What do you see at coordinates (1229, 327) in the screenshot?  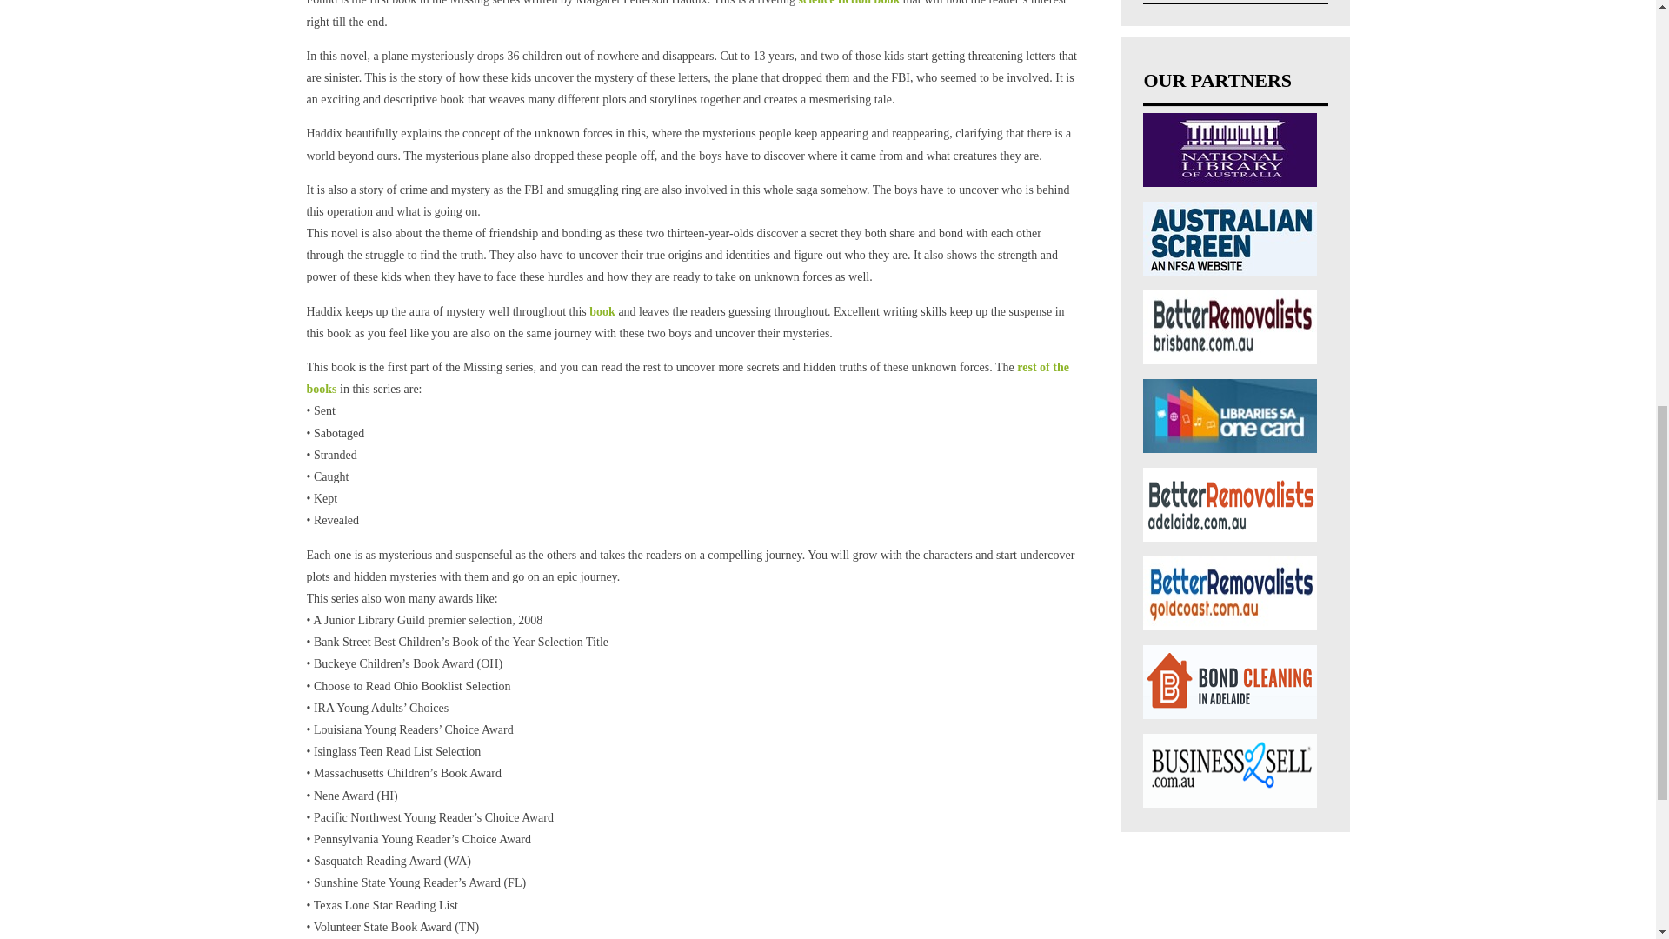 I see `Removalists Brisbane, QLD` at bounding box center [1229, 327].